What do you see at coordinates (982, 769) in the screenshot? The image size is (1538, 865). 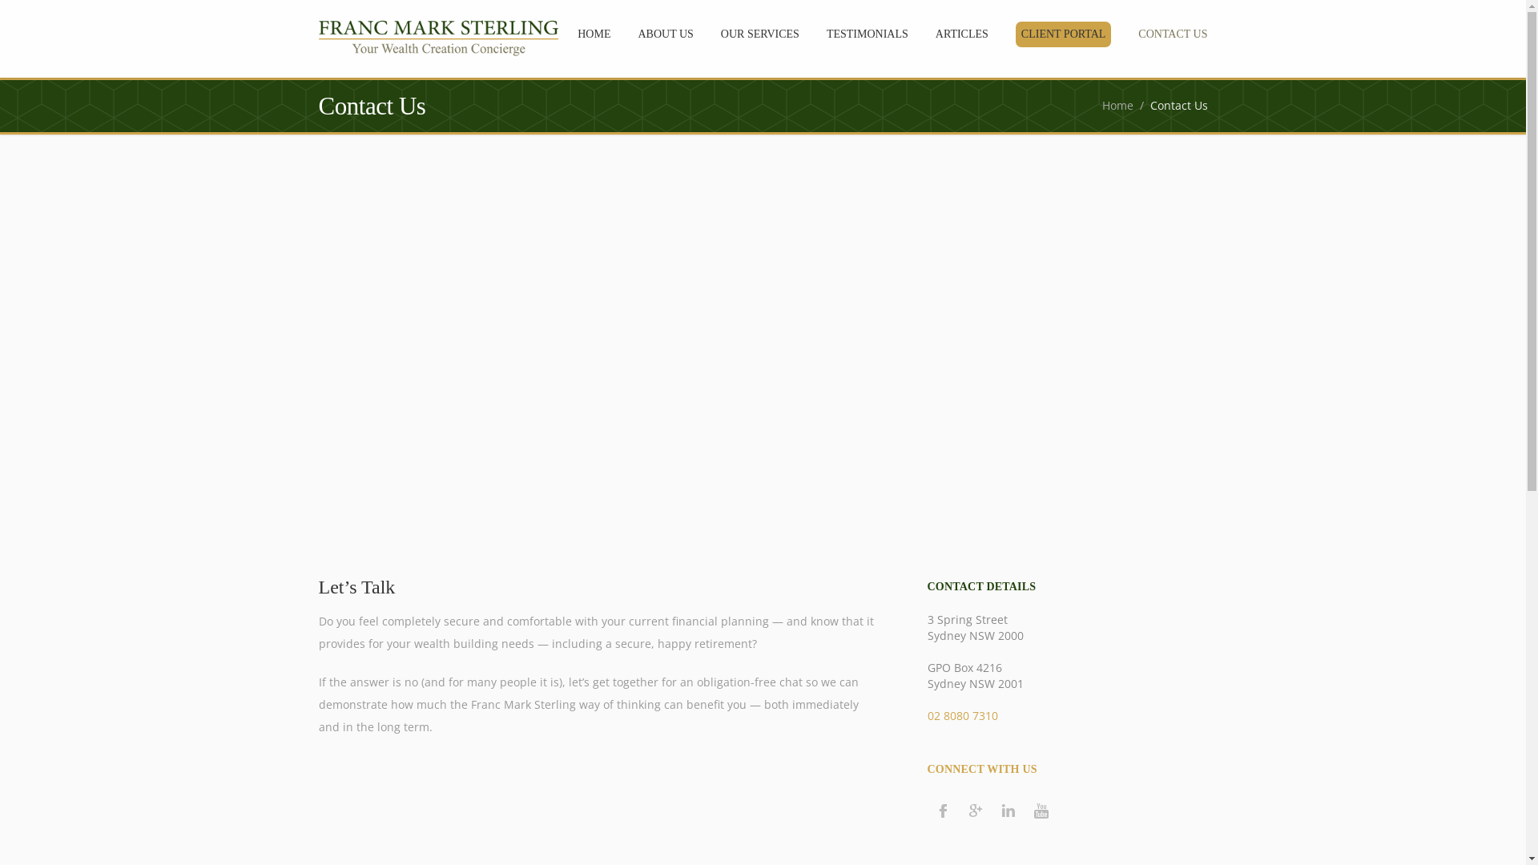 I see `CONNECT WITH US` at bounding box center [982, 769].